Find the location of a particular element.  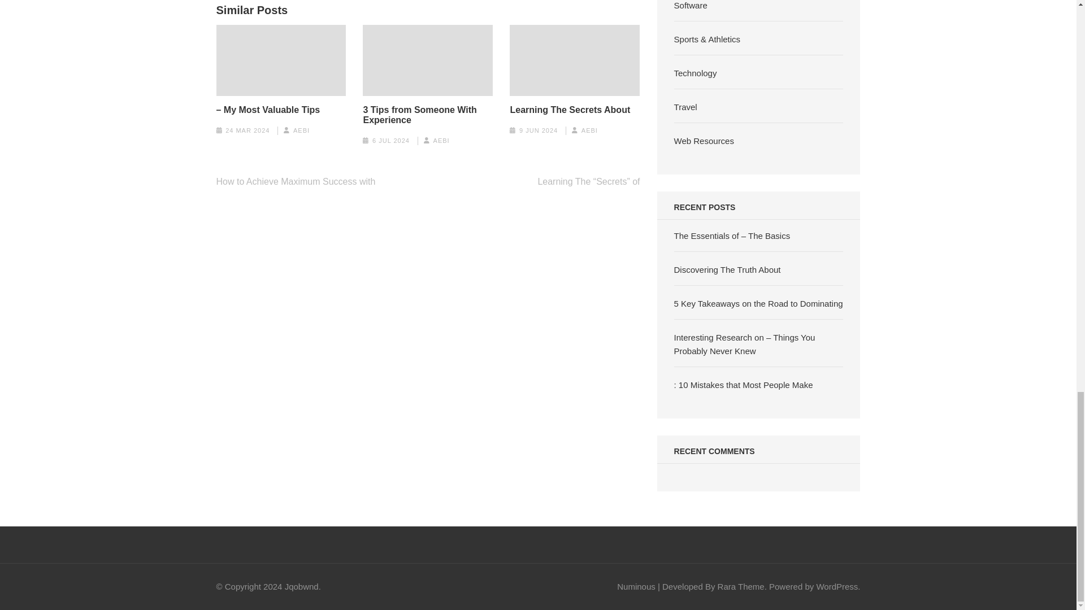

24 MAR 2024 is located at coordinates (248, 130).